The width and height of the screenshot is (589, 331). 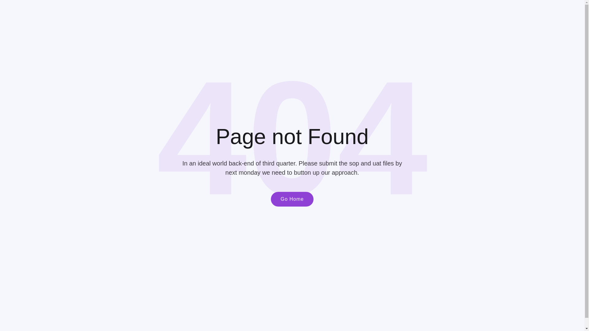 I want to click on Go Home, so click(x=292, y=199).